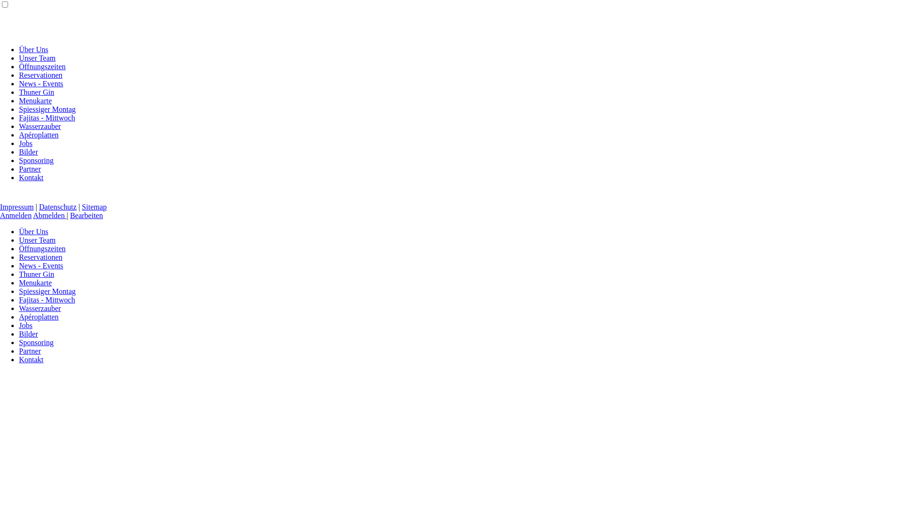  What do you see at coordinates (35, 283) in the screenshot?
I see `Menukarte` at bounding box center [35, 283].